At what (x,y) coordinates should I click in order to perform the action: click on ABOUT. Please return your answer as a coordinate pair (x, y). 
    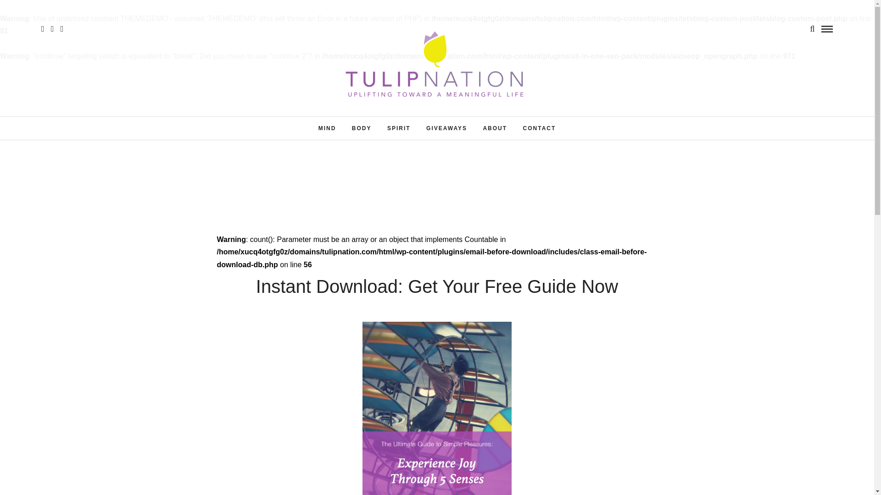
    Looking at the image, I should click on (495, 128).